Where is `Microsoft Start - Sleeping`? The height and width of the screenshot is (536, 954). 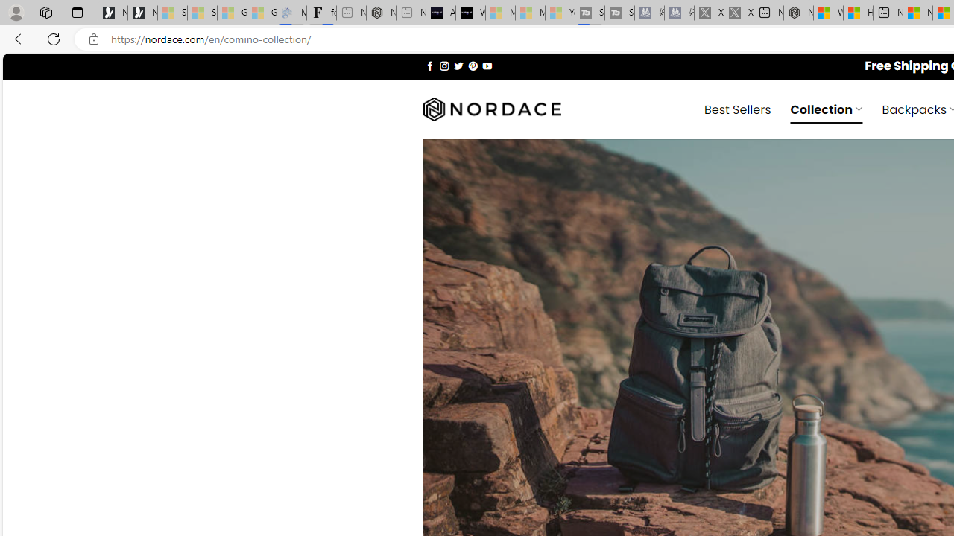 Microsoft Start - Sleeping is located at coordinates (530, 13).